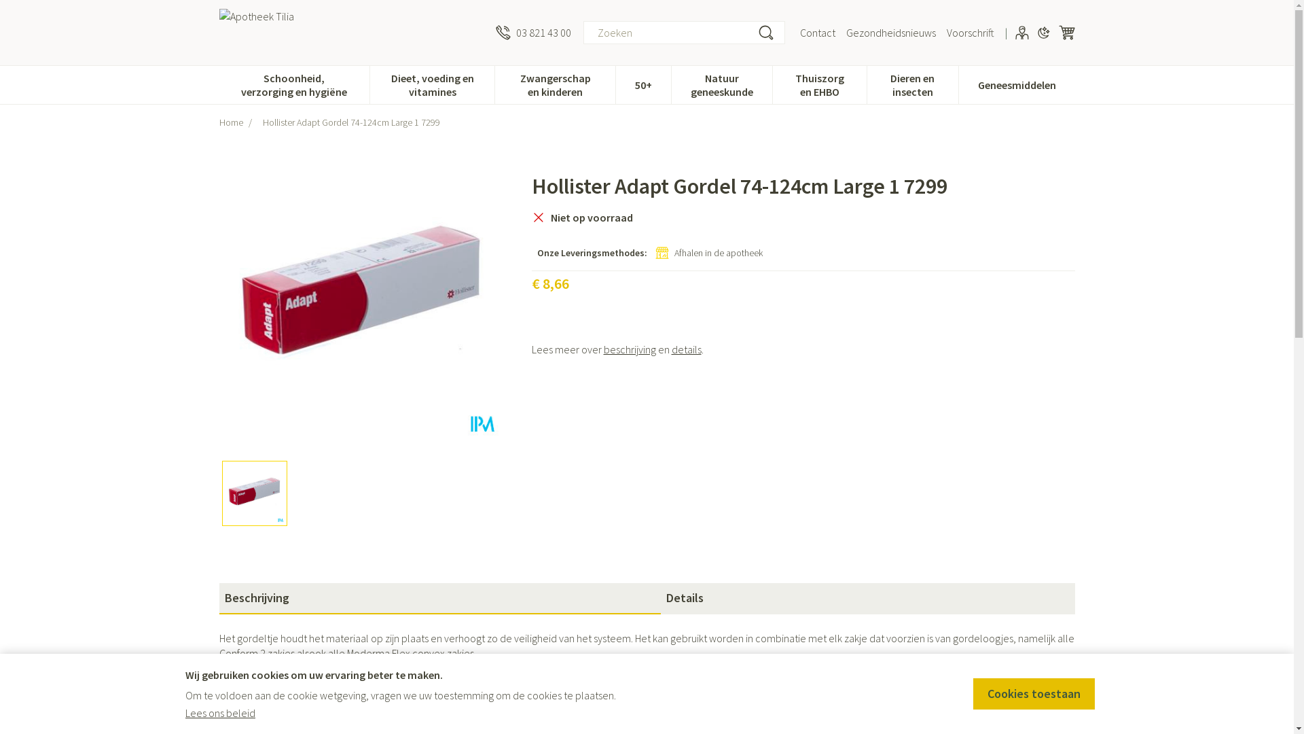  I want to click on 50+, so click(643, 84).